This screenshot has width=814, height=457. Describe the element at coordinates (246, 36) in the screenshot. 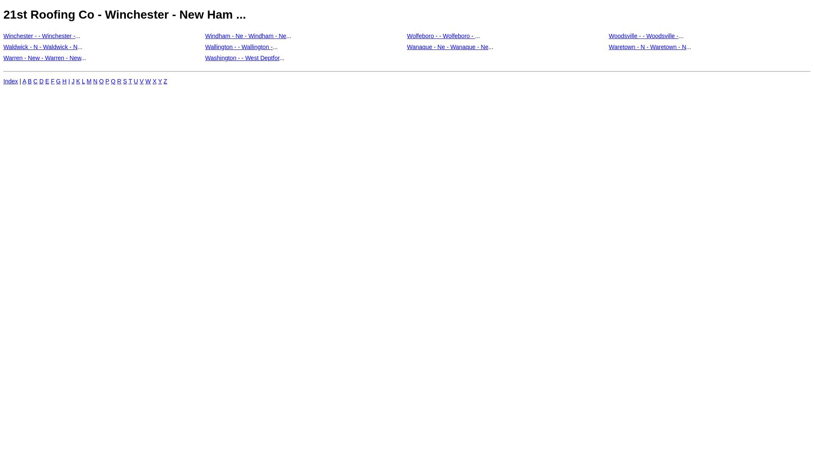

I see `Windham - Ne - Windham - Ne` at that location.